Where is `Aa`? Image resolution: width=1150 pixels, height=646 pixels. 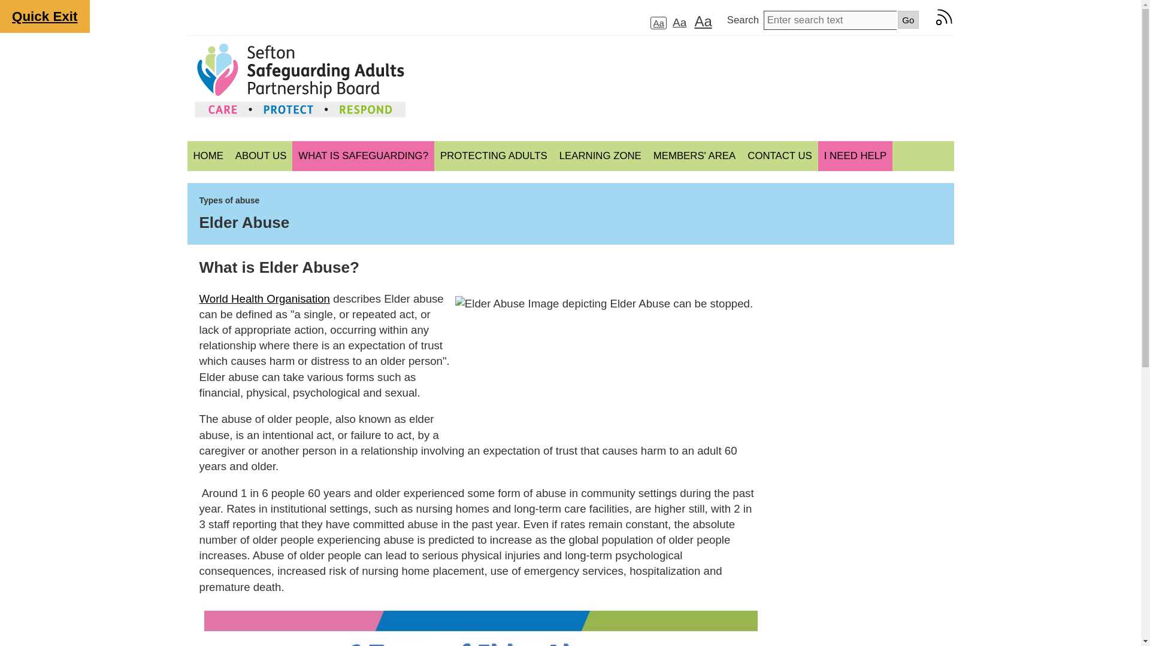
Aa is located at coordinates (658, 23).